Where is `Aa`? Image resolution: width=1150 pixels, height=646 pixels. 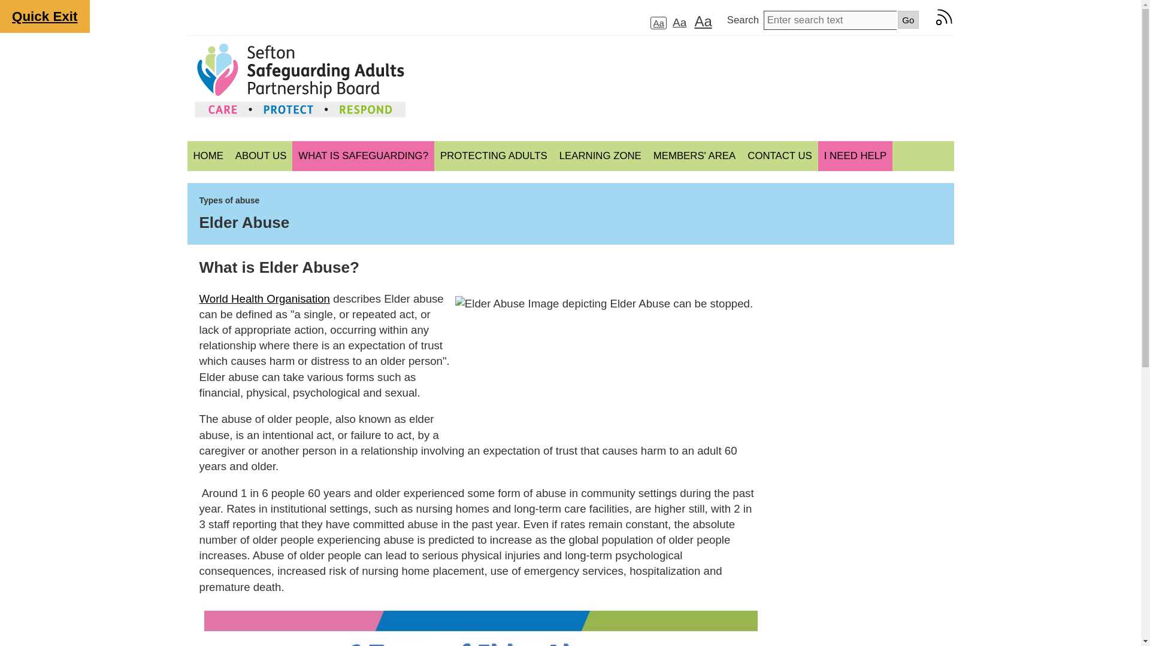
Aa is located at coordinates (658, 23).